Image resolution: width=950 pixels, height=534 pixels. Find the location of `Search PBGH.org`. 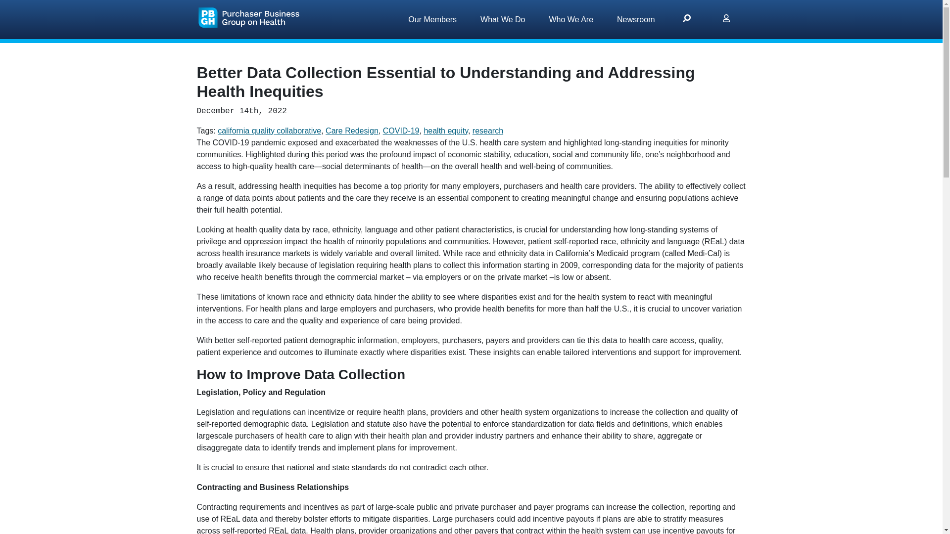

Search PBGH.org is located at coordinates (687, 20).